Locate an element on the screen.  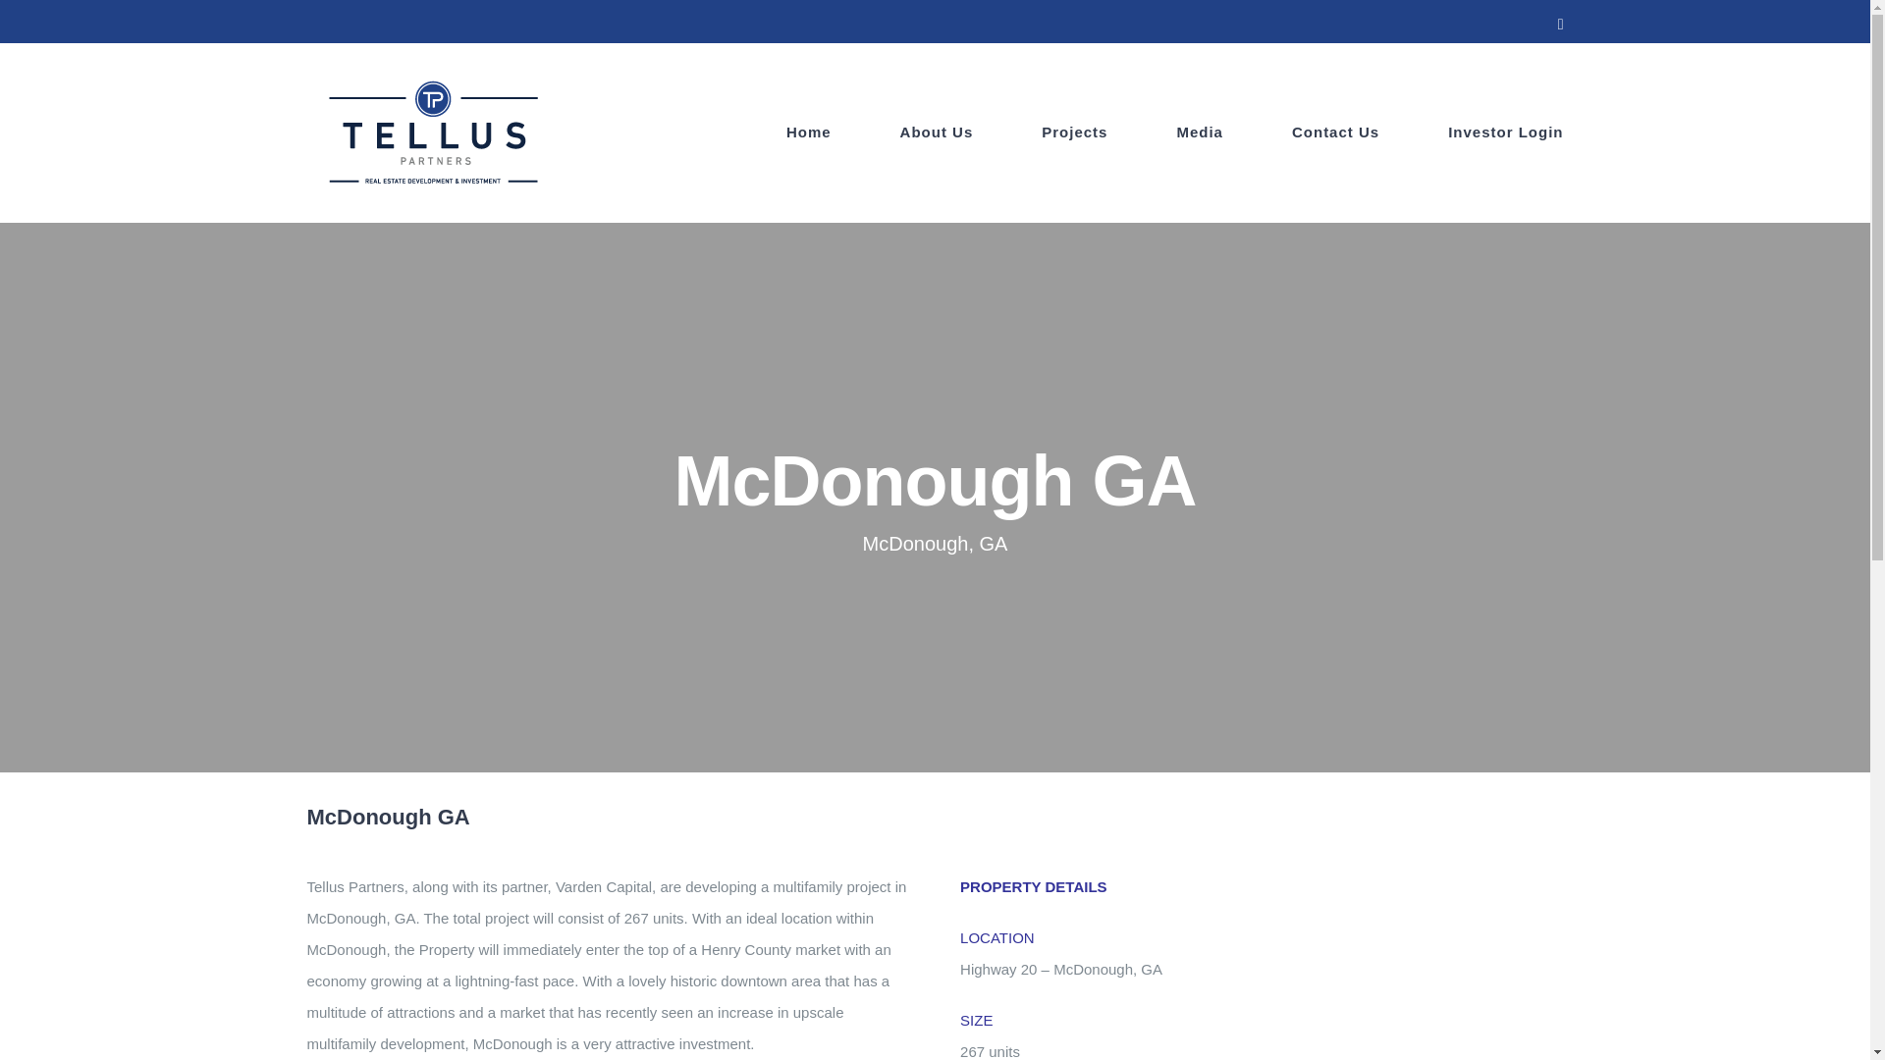
Media is located at coordinates (1200, 132).